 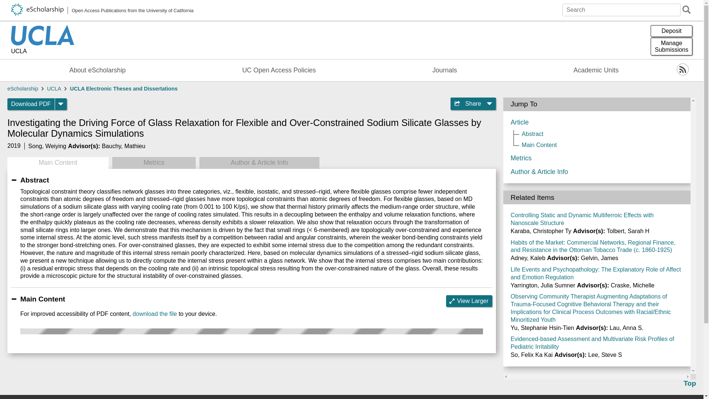 I want to click on UCLA, so click(x=43, y=52).